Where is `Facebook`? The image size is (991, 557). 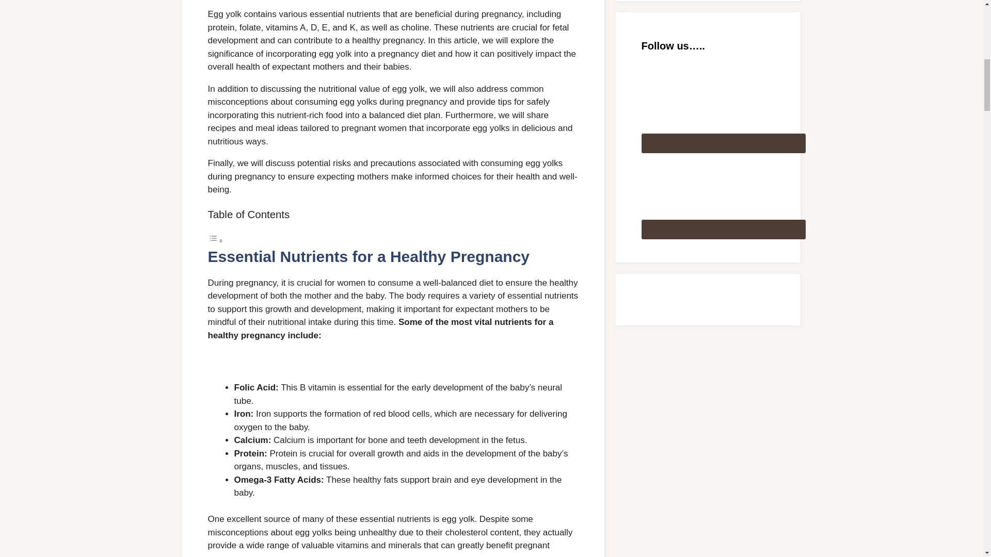 Facebook is located at coordinates (723, 194).